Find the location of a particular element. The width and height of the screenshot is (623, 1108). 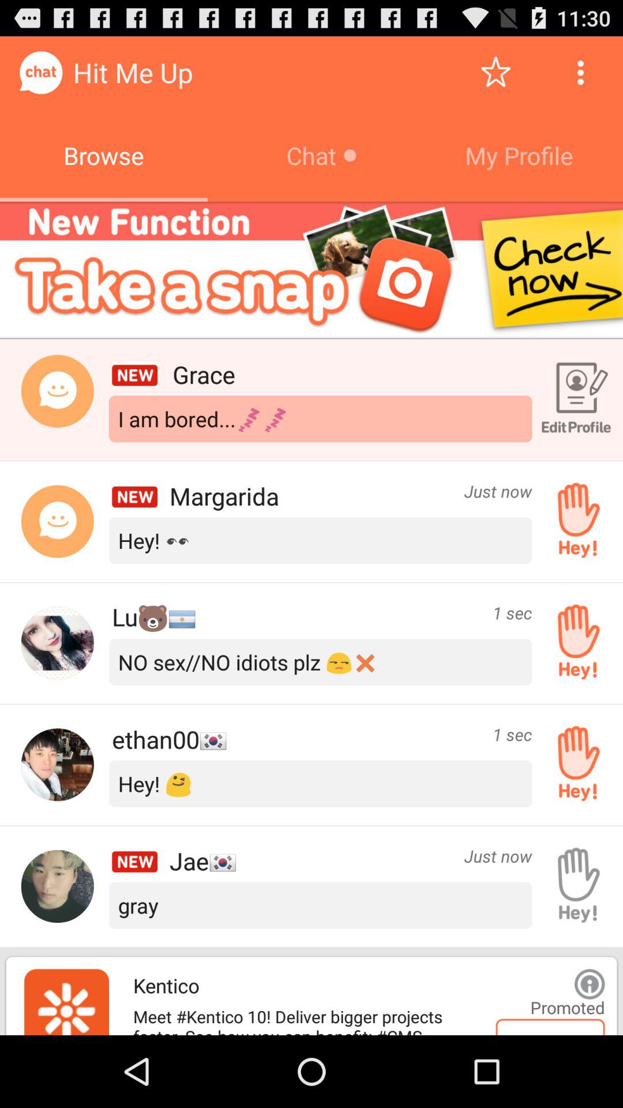

advertisement is located at coordinates (67, 1002).